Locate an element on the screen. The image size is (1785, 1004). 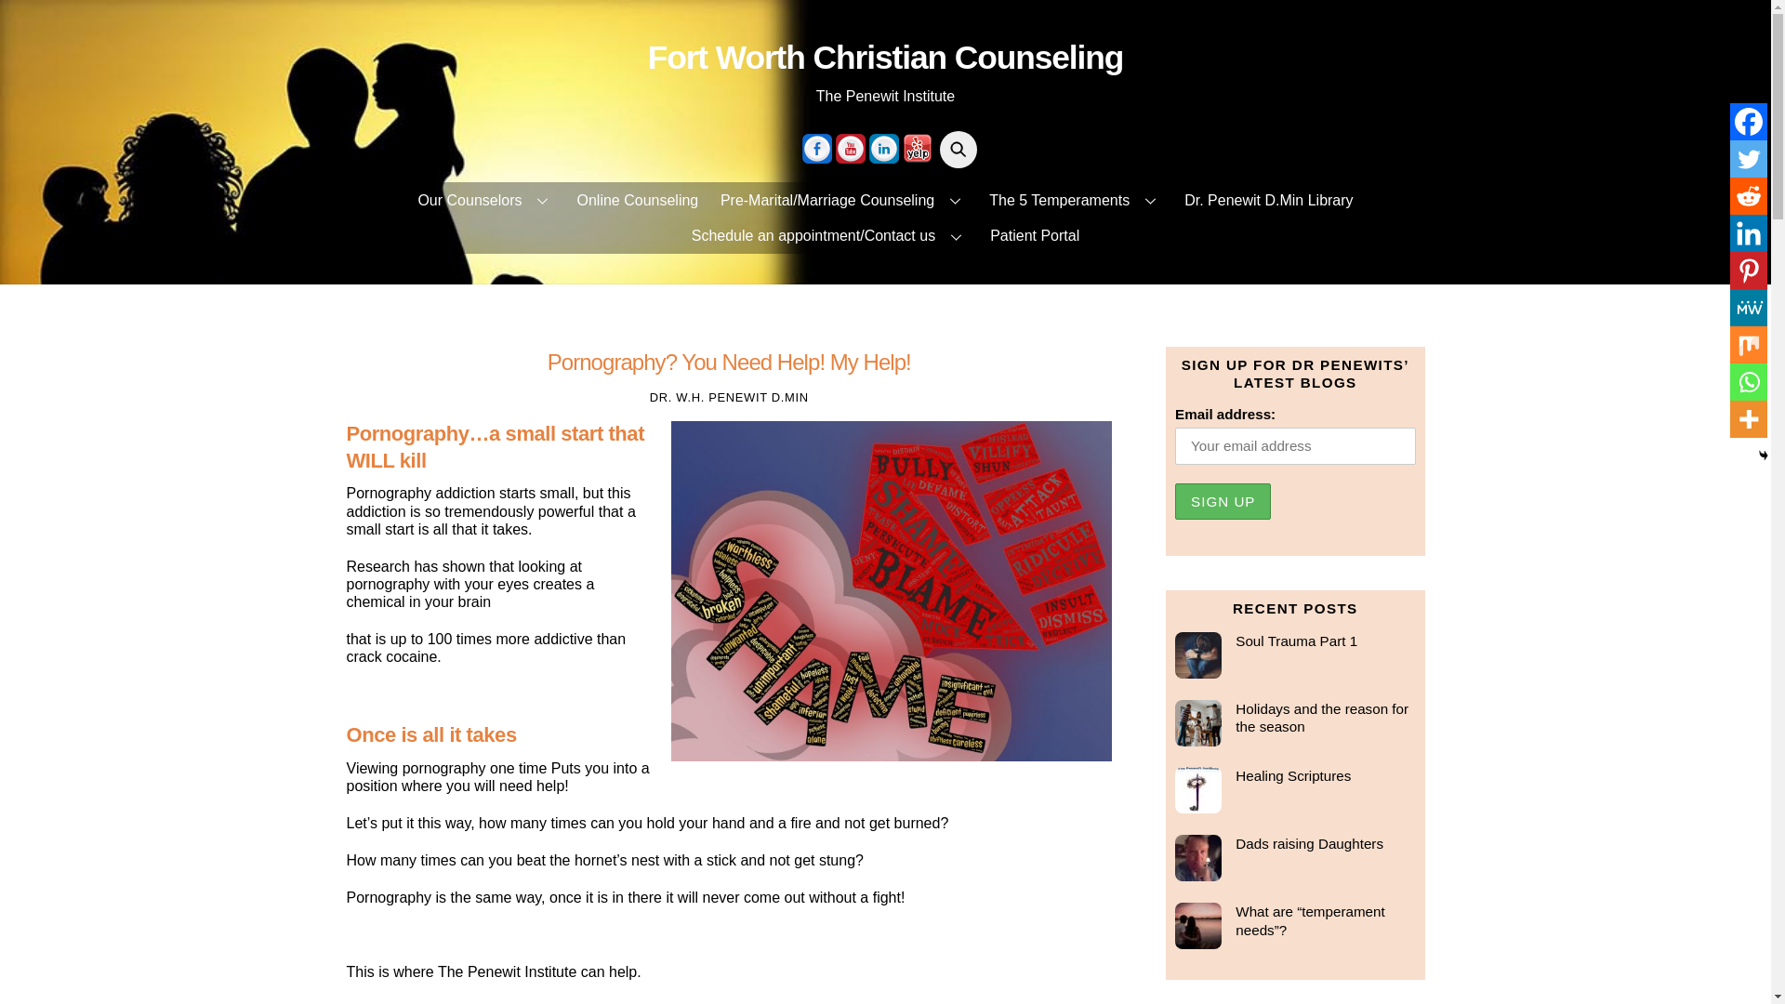
Patient Portal is located at coordinates (1036, 236).